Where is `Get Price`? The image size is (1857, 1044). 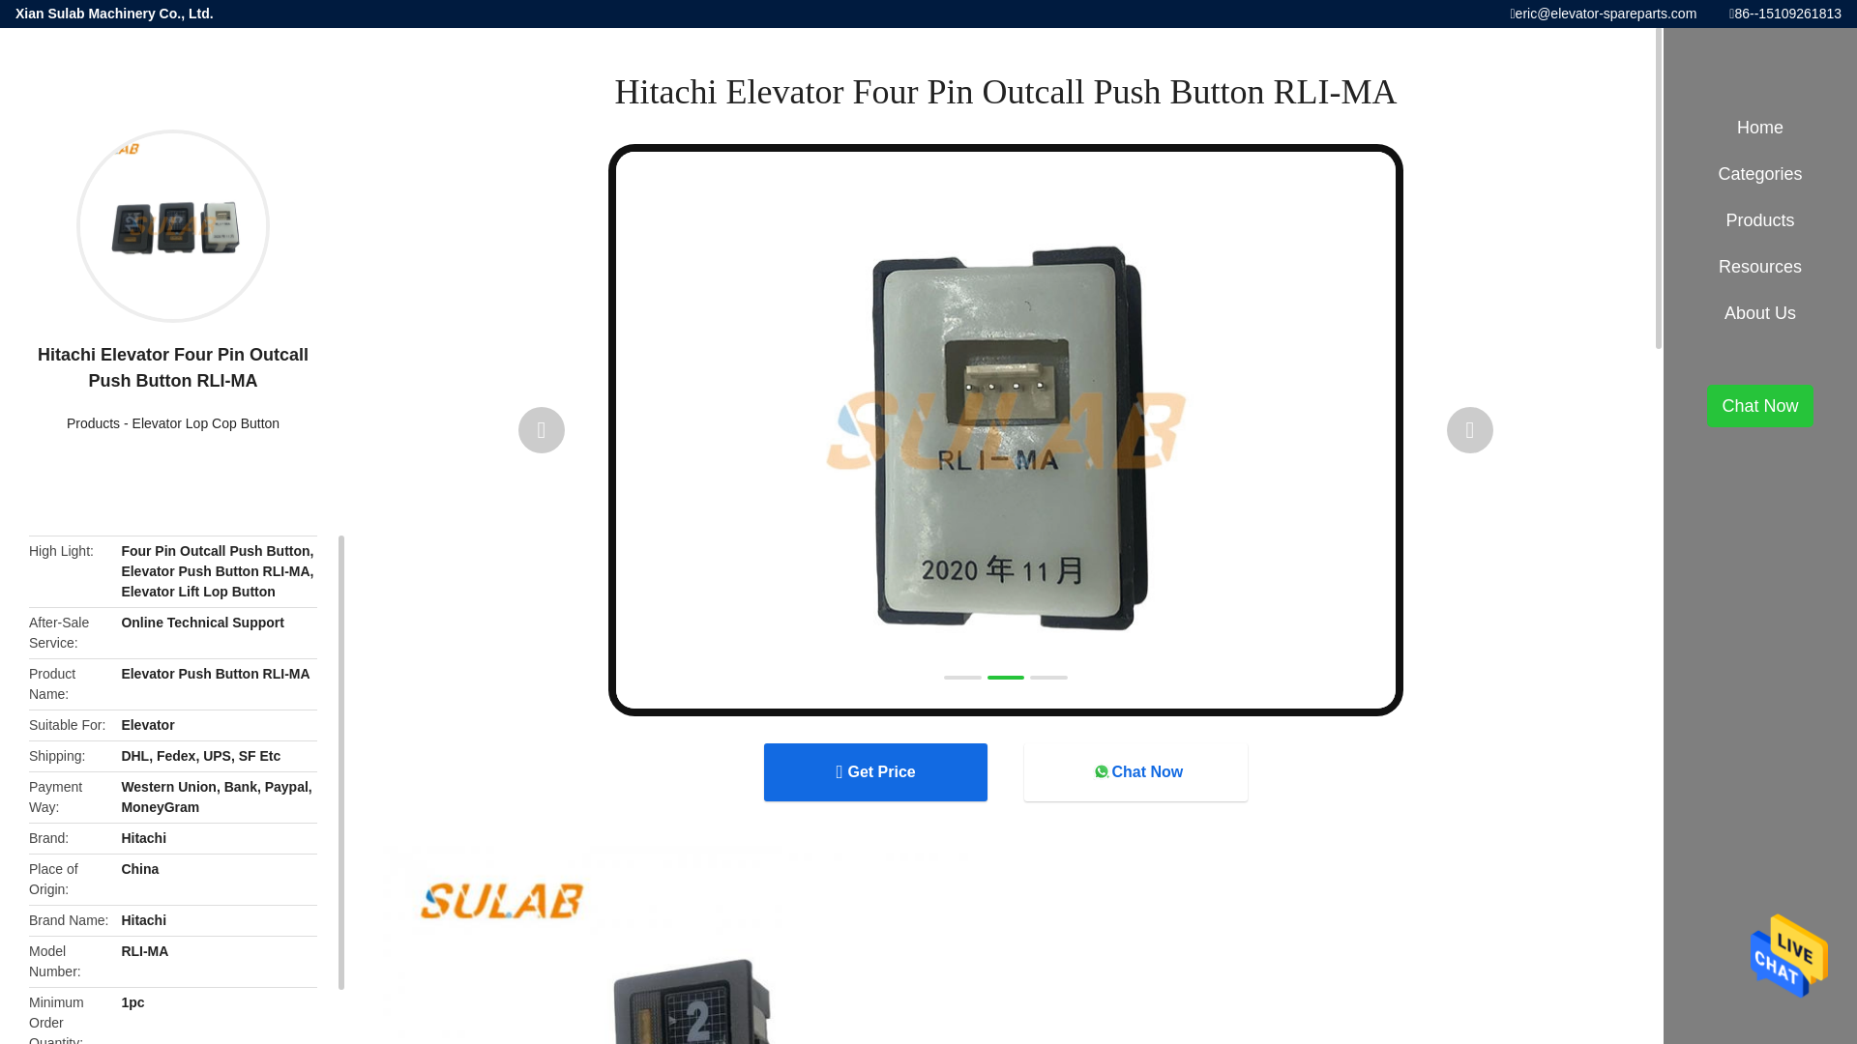
Get Price is located at coordinates (874, 771).